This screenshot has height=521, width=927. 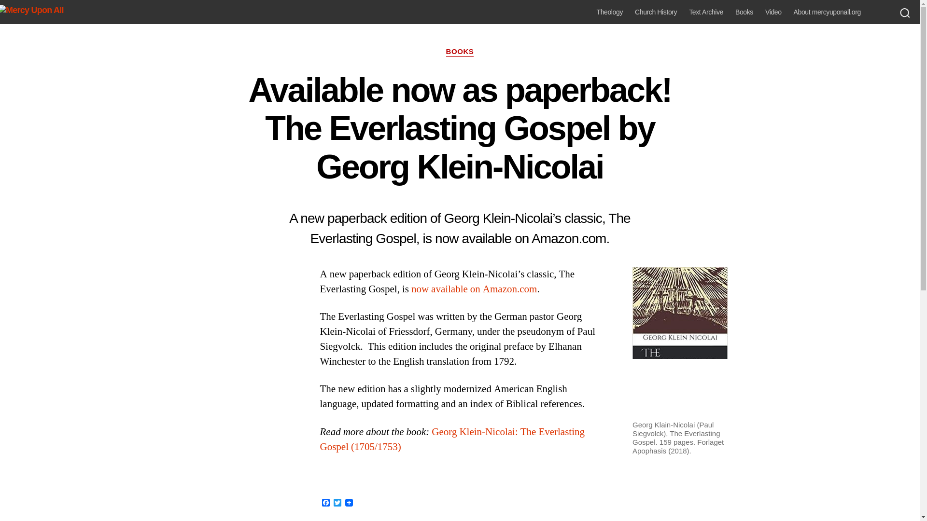 What do you see at coordinates (827, 12) in the screenshot?
I see `About mercyuponall.org` at bounding box center [827, 12].